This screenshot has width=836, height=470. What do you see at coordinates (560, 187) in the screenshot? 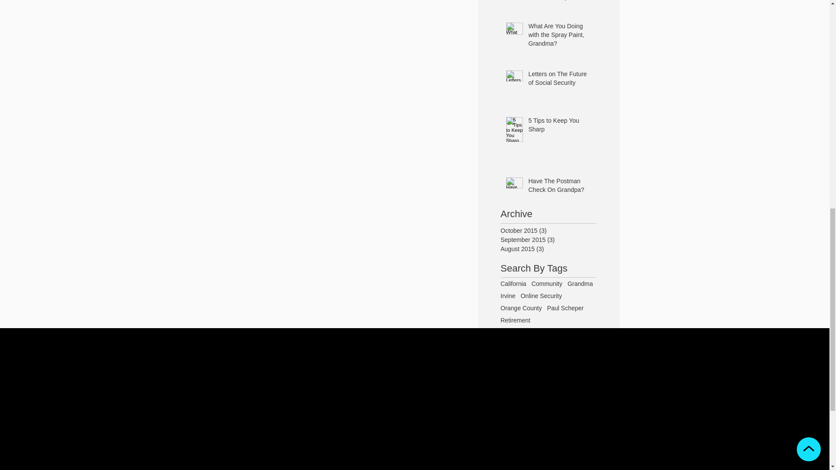
I see `Have The Postman Check On Grandpa?` at bounding box center [560, 187].